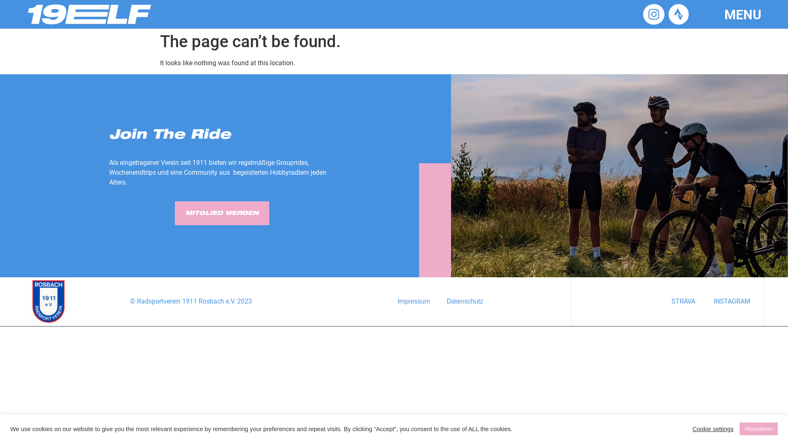 The height and width of the screenshot is (443, 788). Describe the element at coordinates (713, 429) in the screenshot. I see `Cookie settings` at that location.